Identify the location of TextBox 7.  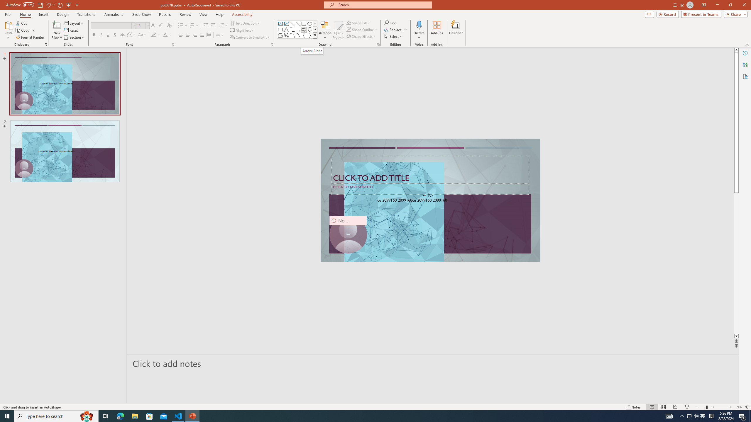
(428, 195).